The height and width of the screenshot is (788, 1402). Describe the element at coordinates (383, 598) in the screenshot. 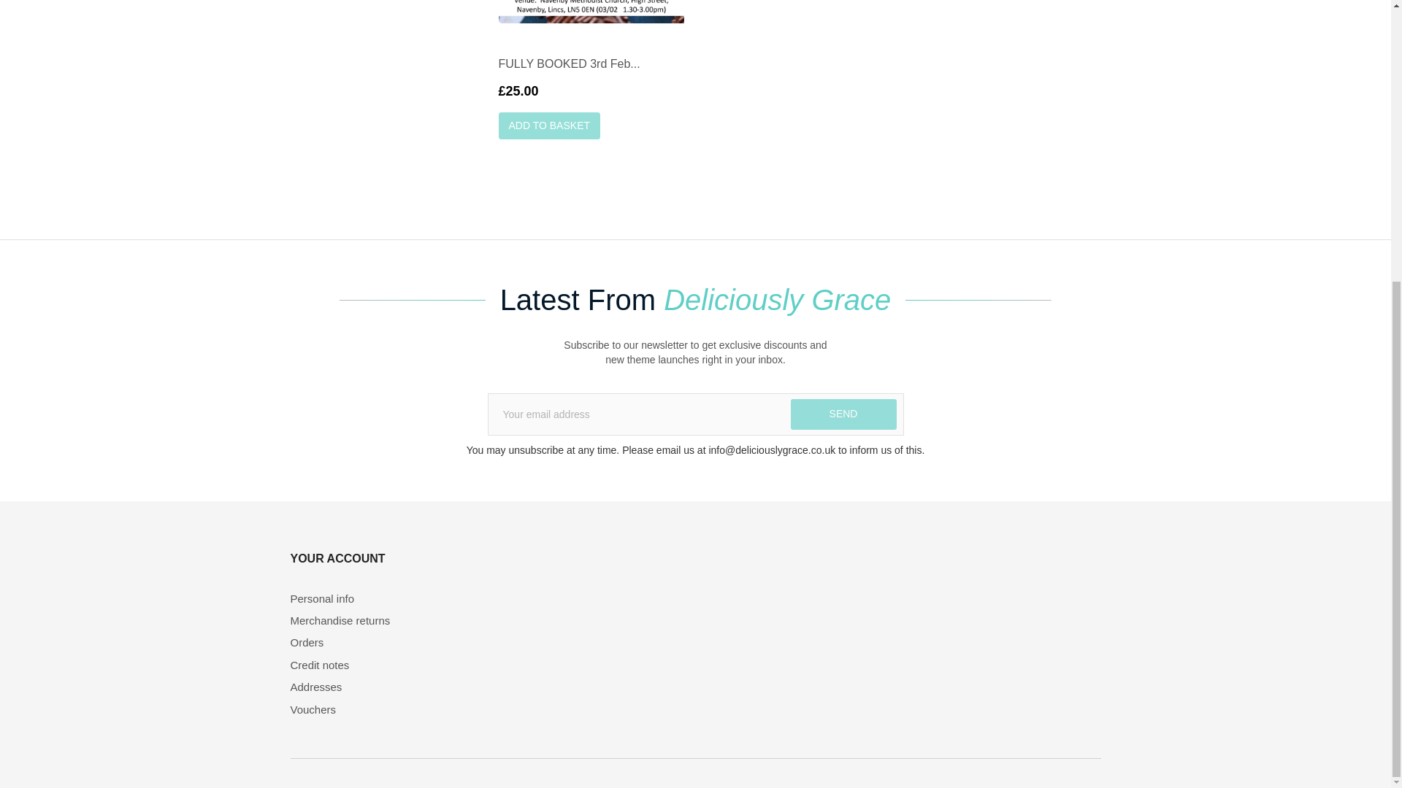

I see `Personal info` at that location.